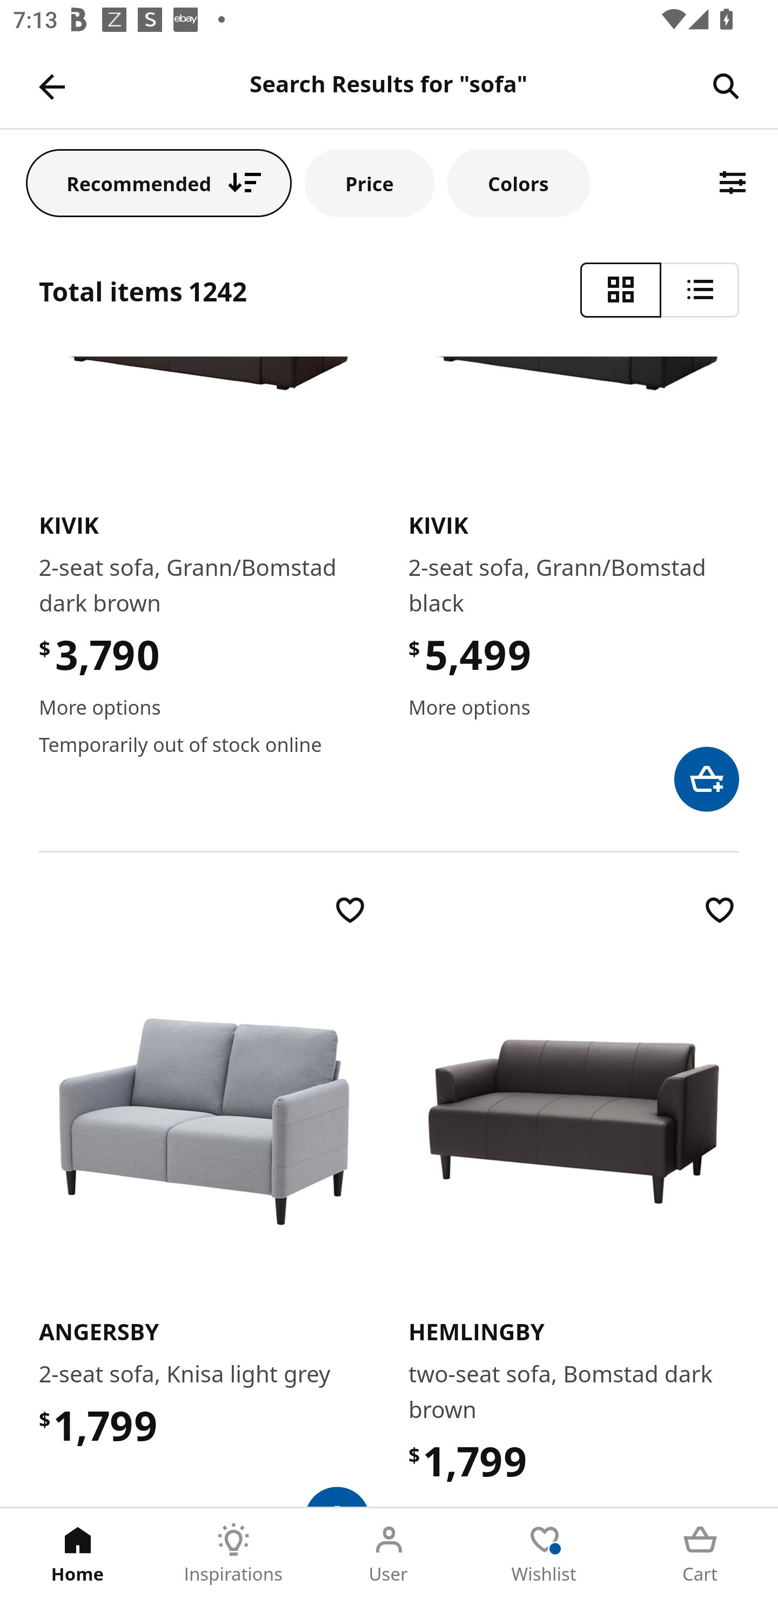  What do you see at coordinates (545, 1554) in the screenshot?
I see `Wishlist
Tab 4 of 5` at bounding box center [545, 1554].